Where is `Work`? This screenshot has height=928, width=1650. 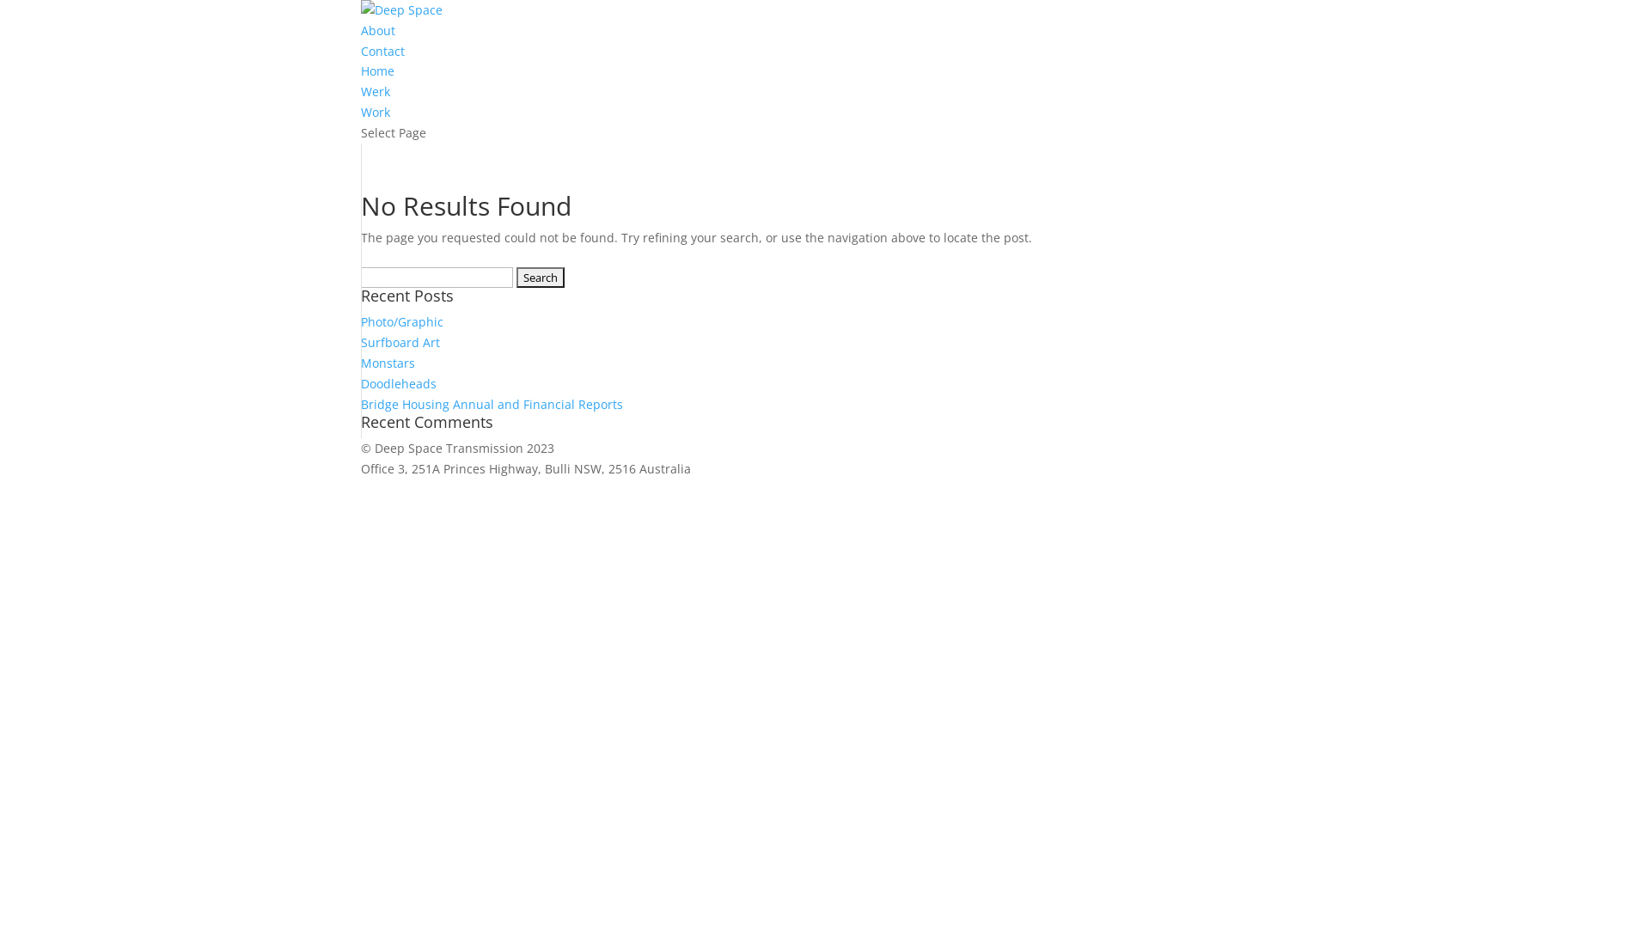 Work is located at coordinates (376, 112).